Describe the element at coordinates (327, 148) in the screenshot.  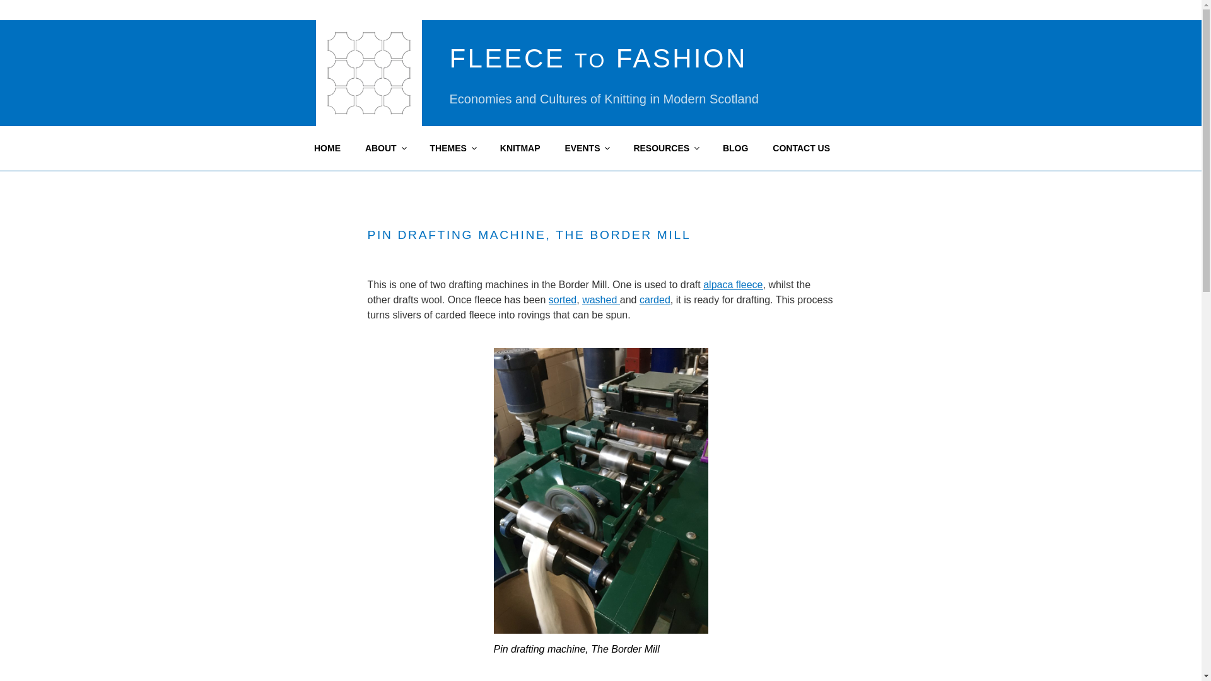
I see `HOME` at that location.